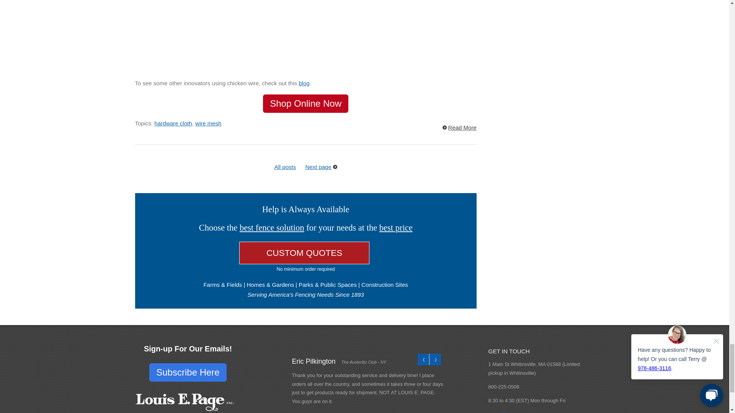 The height and width of the screenshot is (413, 735). Describe the element at coordinates (188, 372) in the screenshot. I see `Subscribe Here` at that location.